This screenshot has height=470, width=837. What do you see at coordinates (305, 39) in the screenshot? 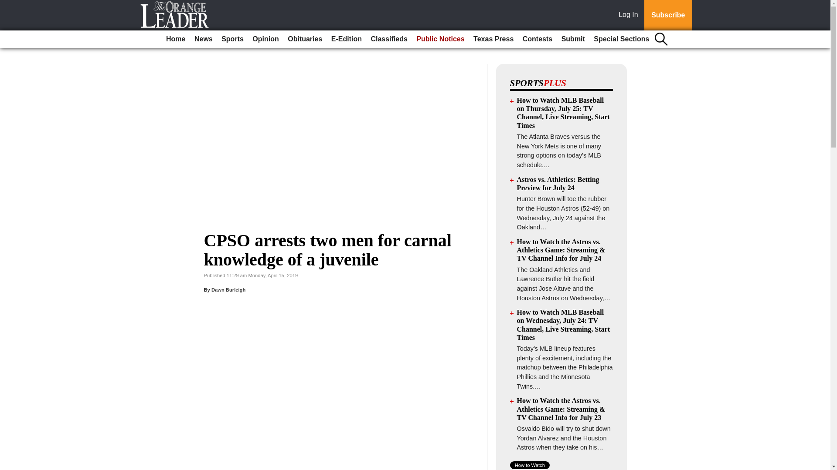
I see `Obituaries` at bounding box center [305, 39].